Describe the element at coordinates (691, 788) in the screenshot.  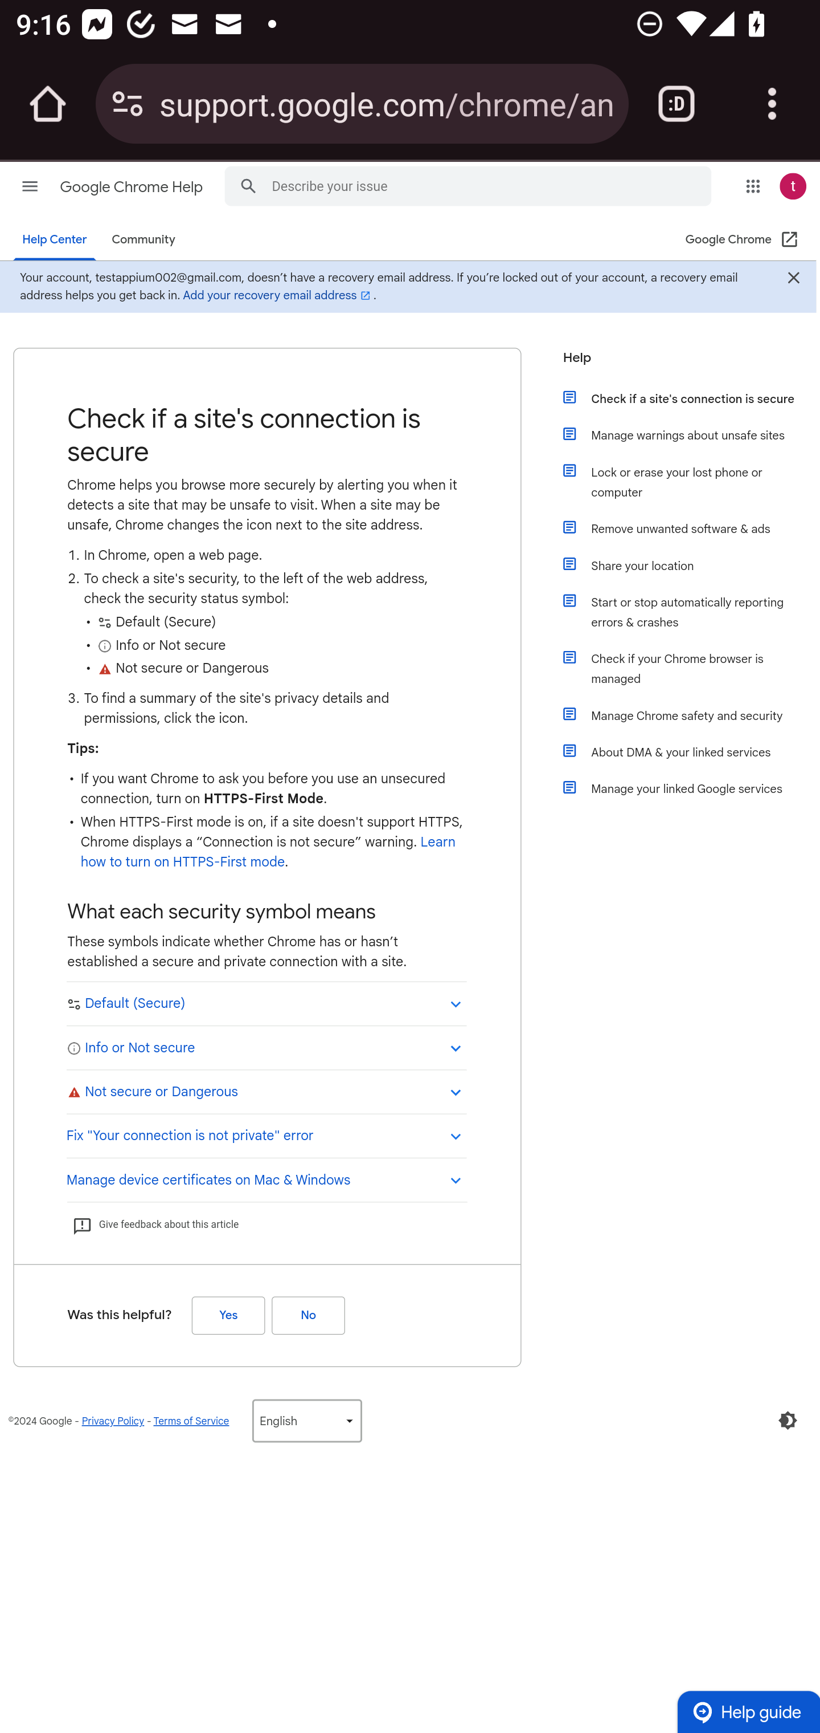
I see `Manage your linked Google services` at that location.